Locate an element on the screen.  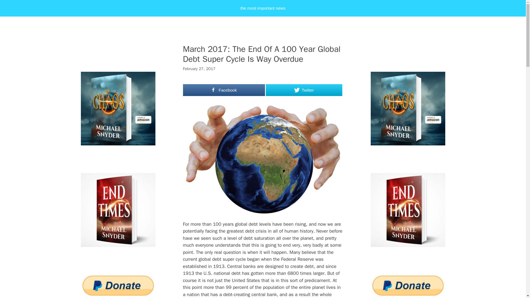
the most important news is located at coordinates (263, 8).